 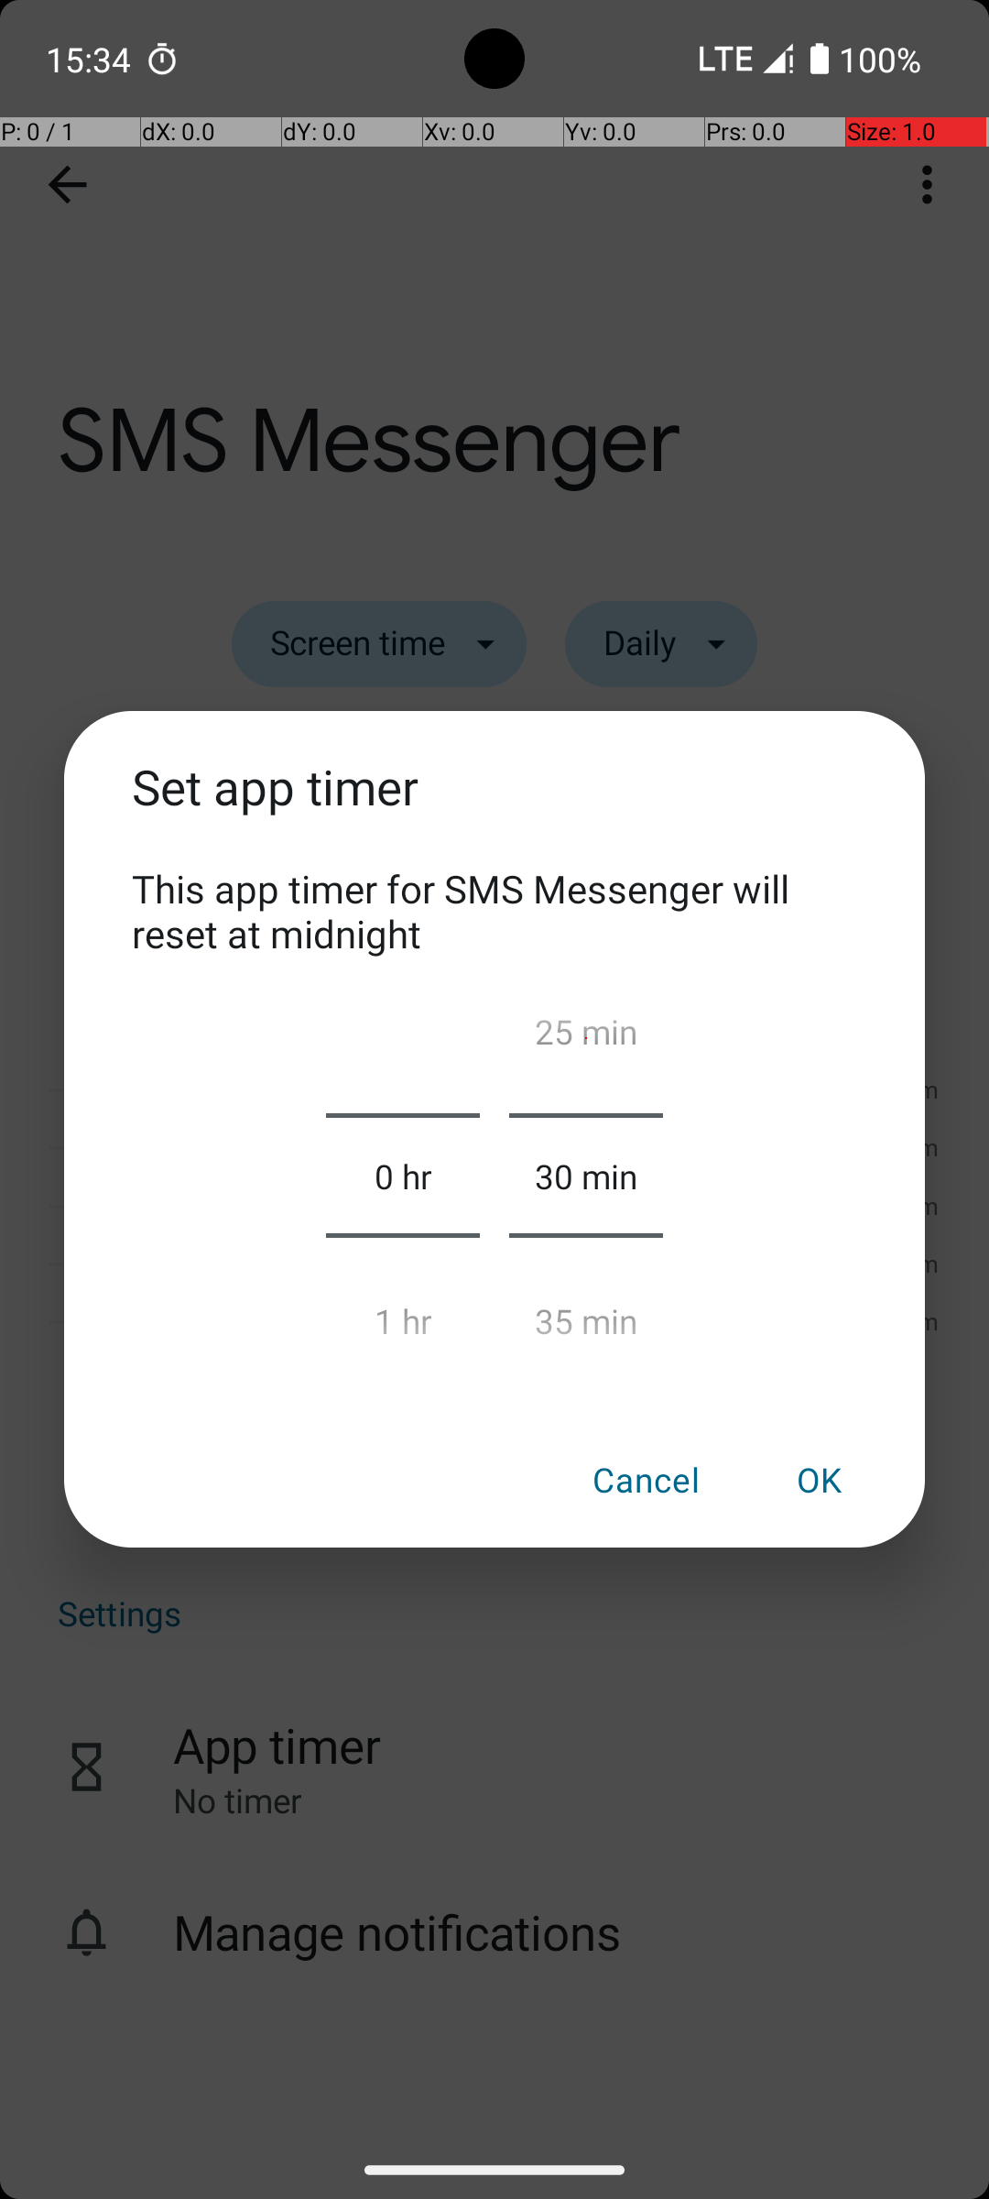 I want to click on 1 hr, so click(x=403, y=1313).